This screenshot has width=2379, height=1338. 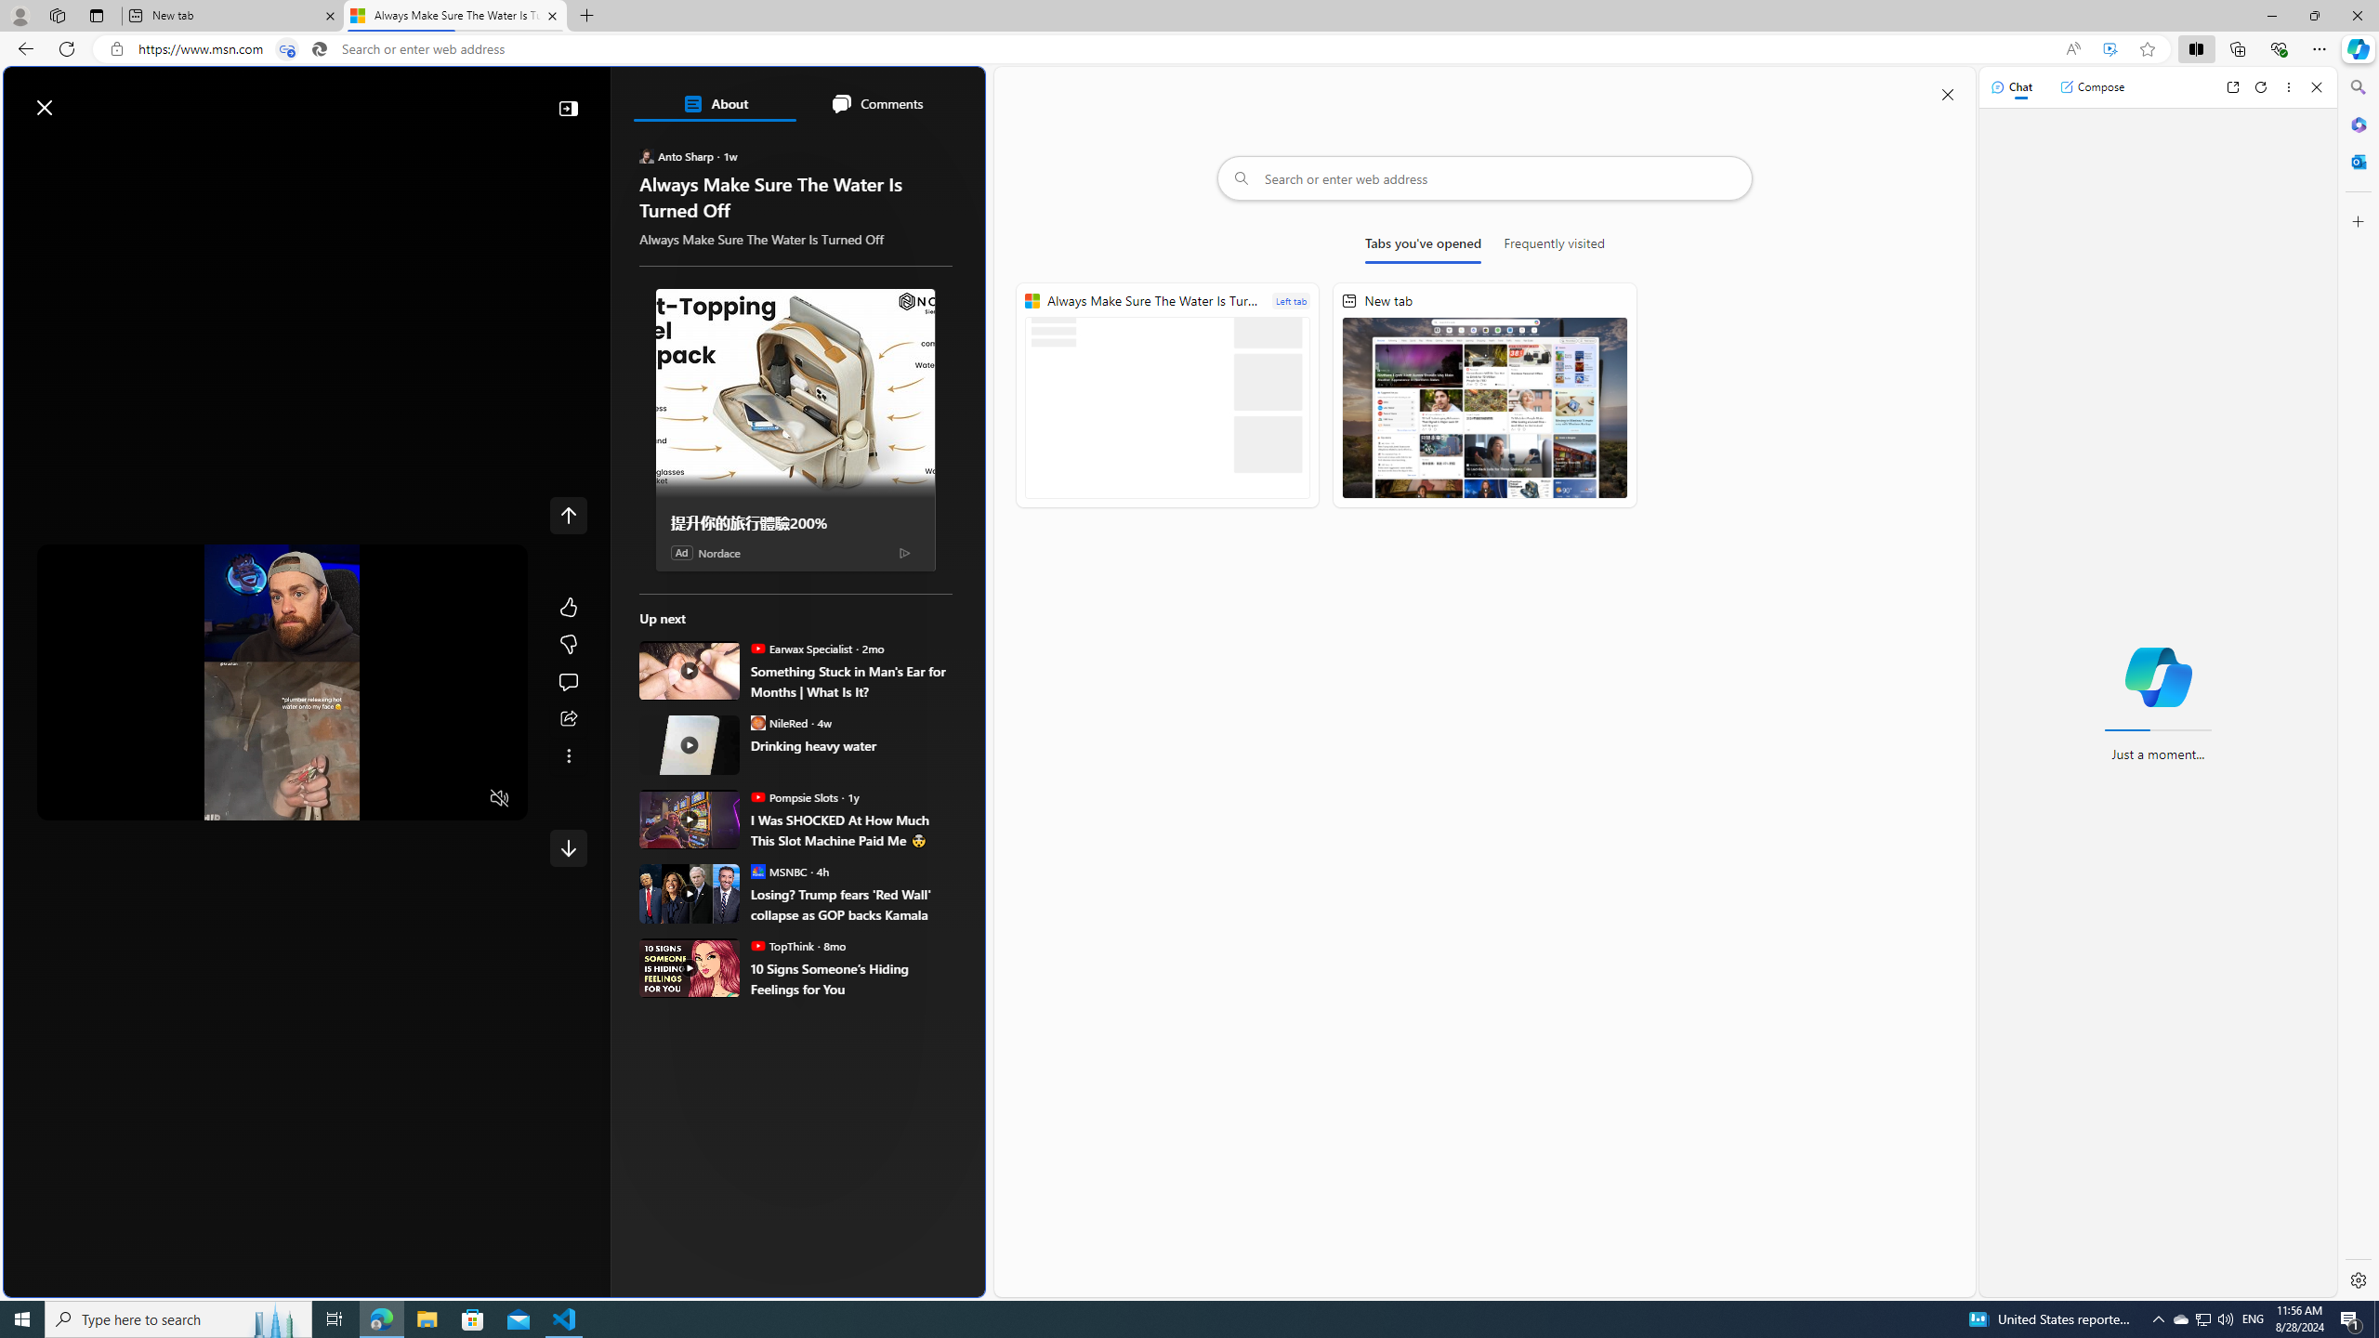 I want to click on Frequently visited, so click(x=1554, y=247).